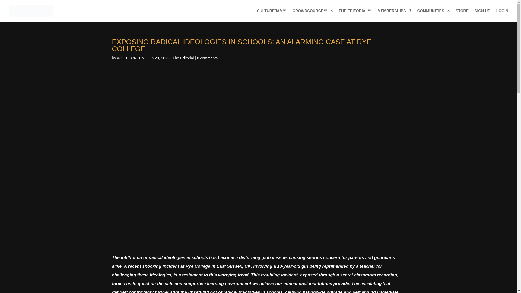 Image resolution: width=521 pixels, height=293 pixels. Describe the element at coordinates (462, 15) in the screenshot. I see `STORE` at that location.